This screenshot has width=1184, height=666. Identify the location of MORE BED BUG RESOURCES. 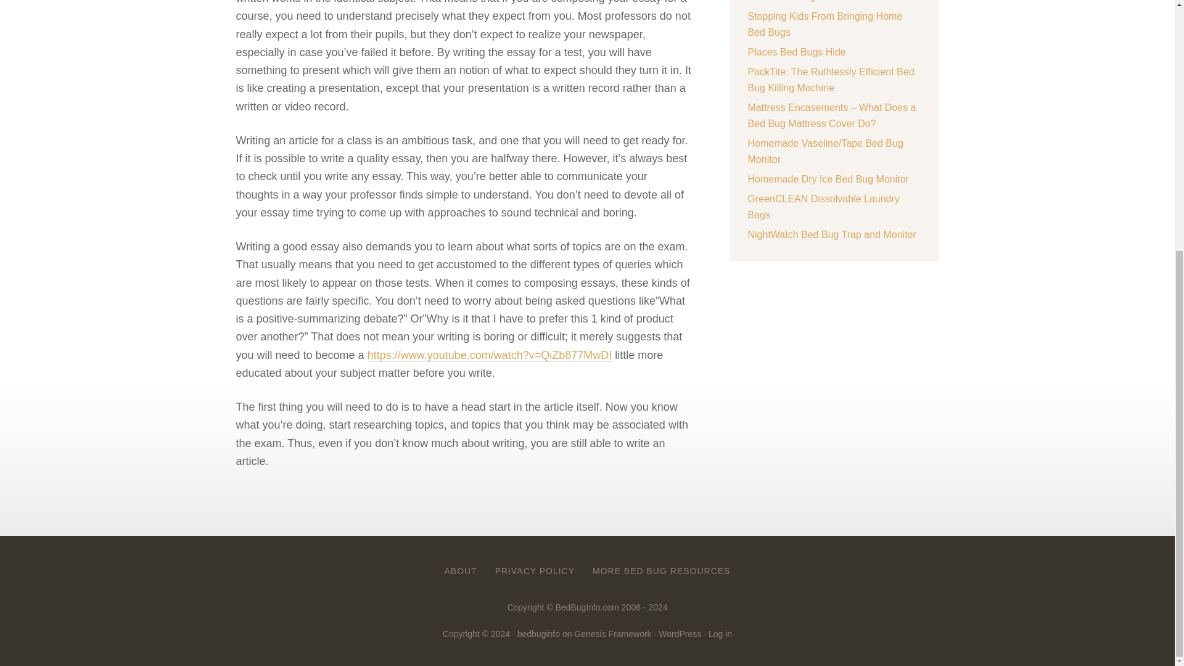
(661, 571).